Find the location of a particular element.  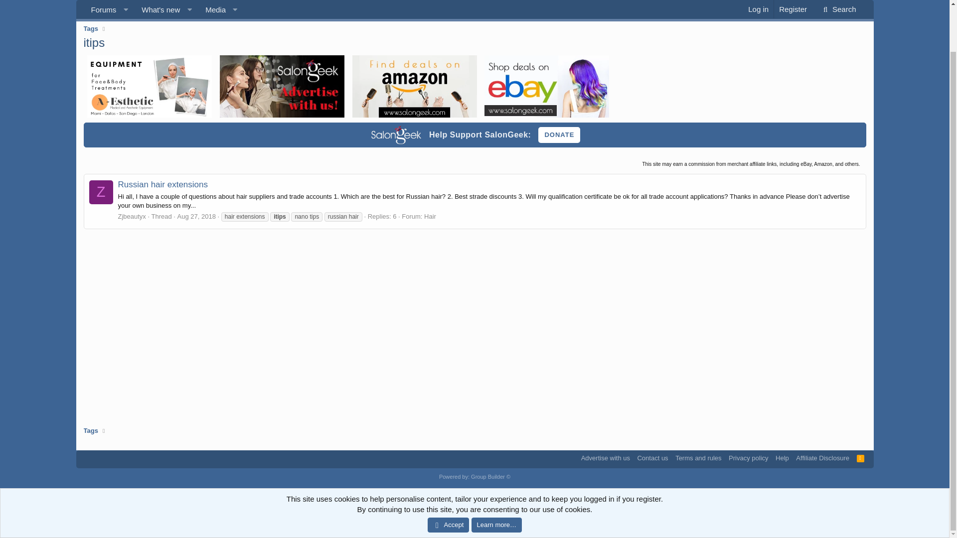

Log in is located at coordinates (758, 2).